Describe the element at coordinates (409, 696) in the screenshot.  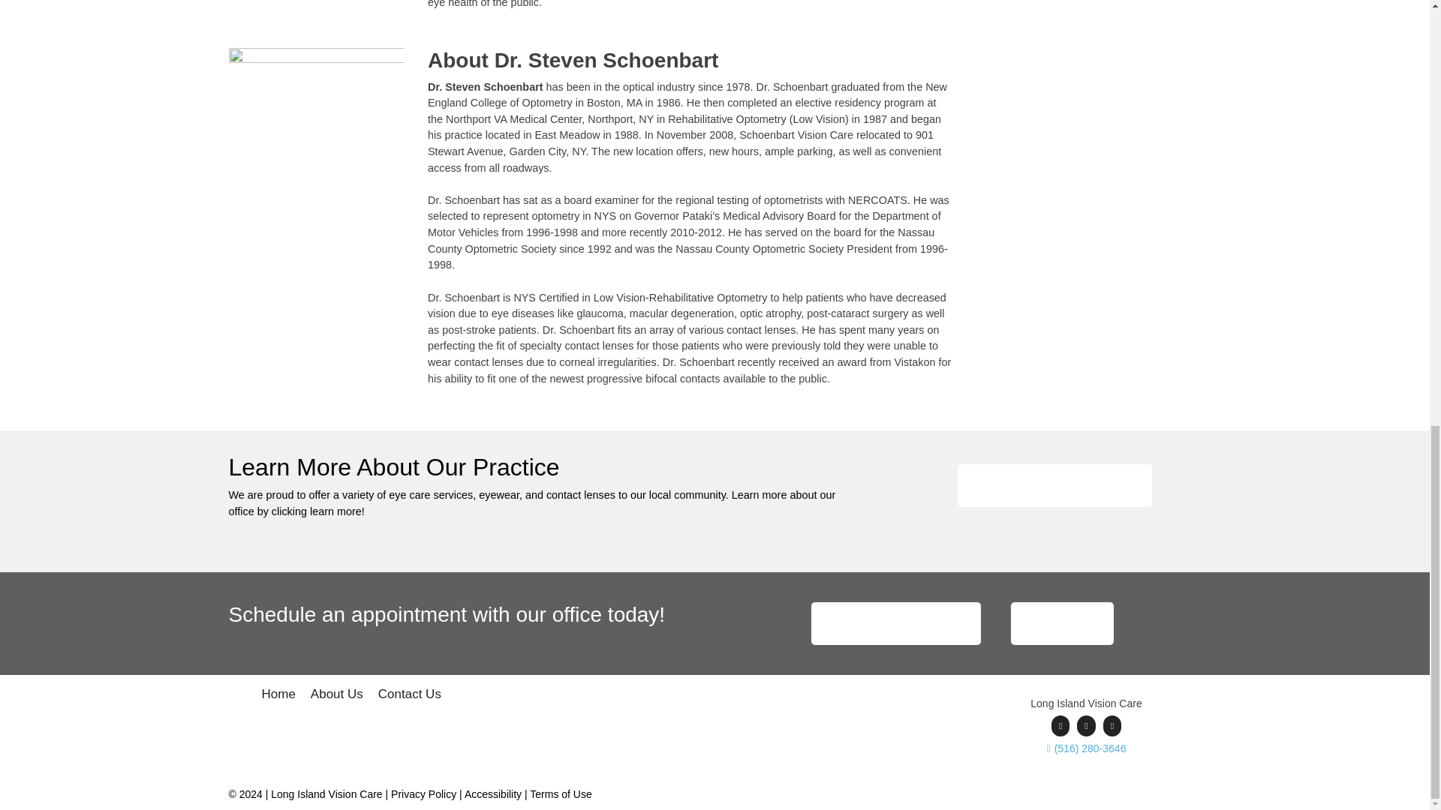
I see `Contact Us` at that location.